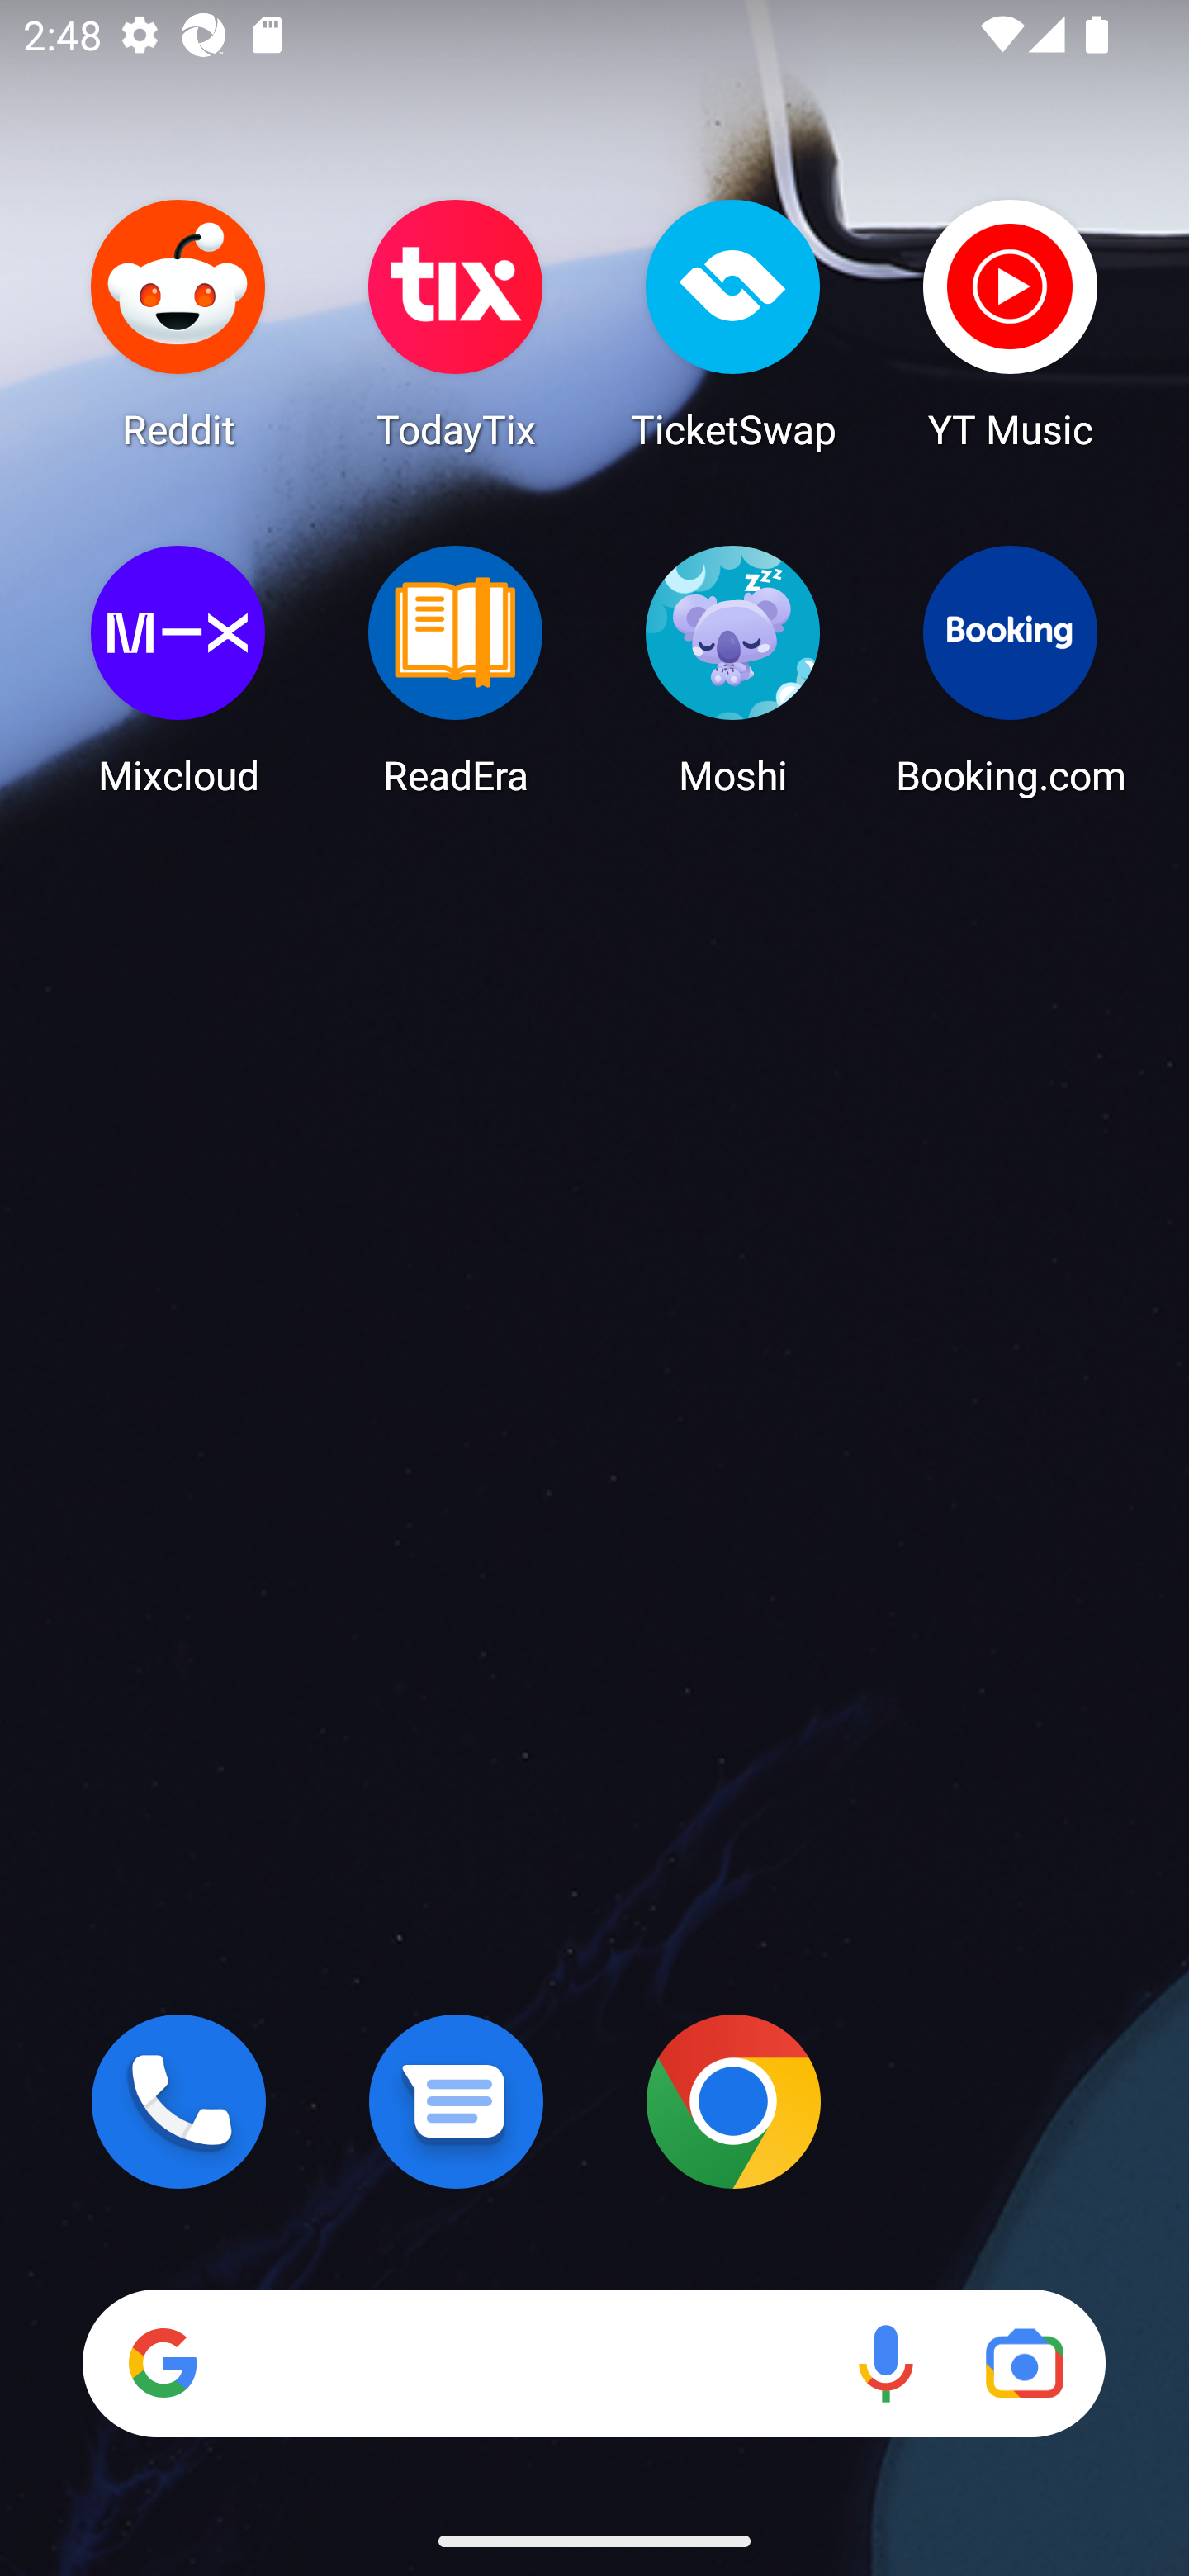 The width and height of the screenshot is (1189, 2576). Describe the element at coordinates (178, 2101) in the screenshot. I see `Phone` at that location.